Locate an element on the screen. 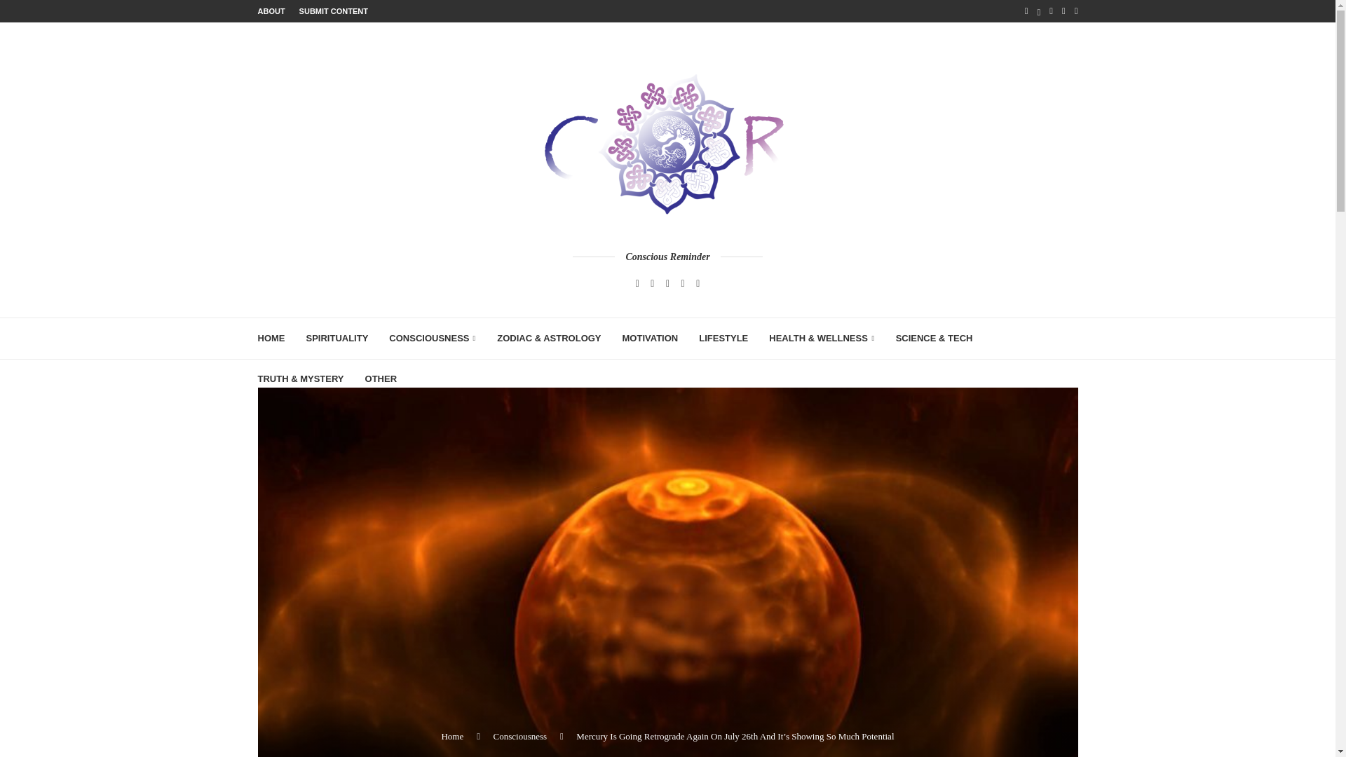  SPIRITUALITY is located at coordinates (336, 338).